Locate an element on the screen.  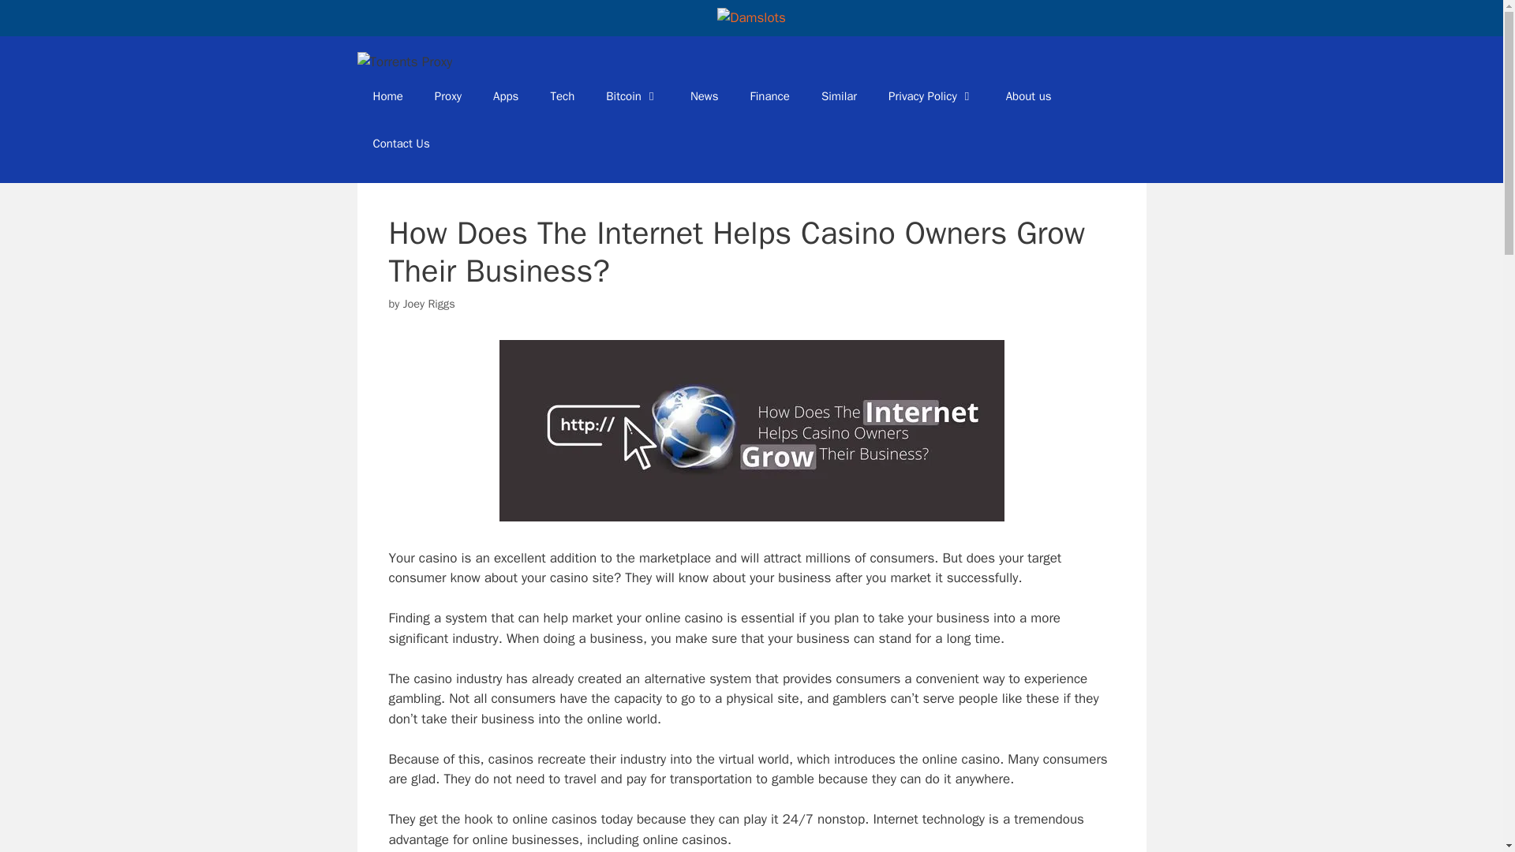
Home is located at coordinates (387, 96).